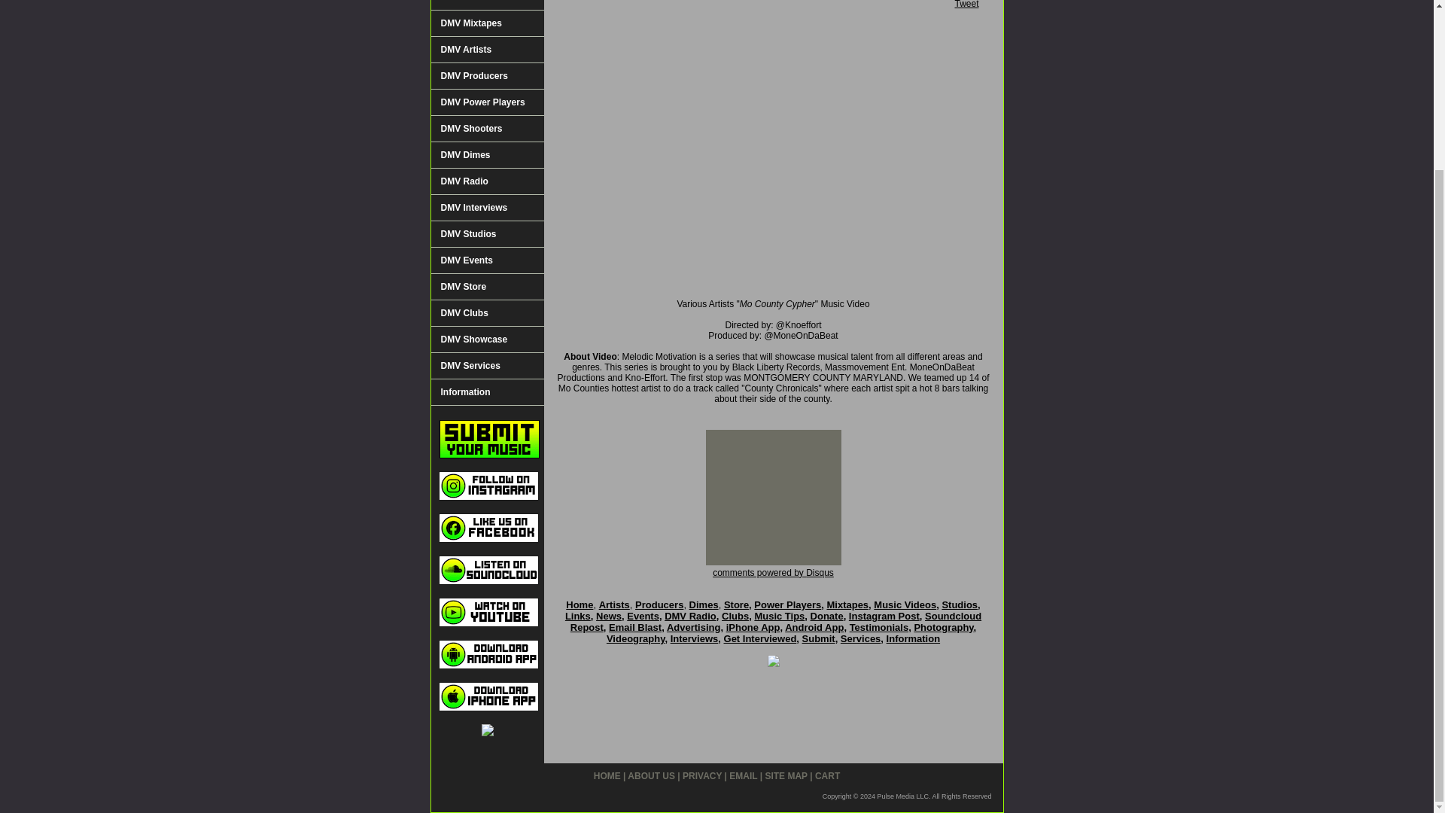 This screenshot has width=1445, height=813. Describe the element at coordinates (827, 616) in the screenshot. I see `Donate` at that location.